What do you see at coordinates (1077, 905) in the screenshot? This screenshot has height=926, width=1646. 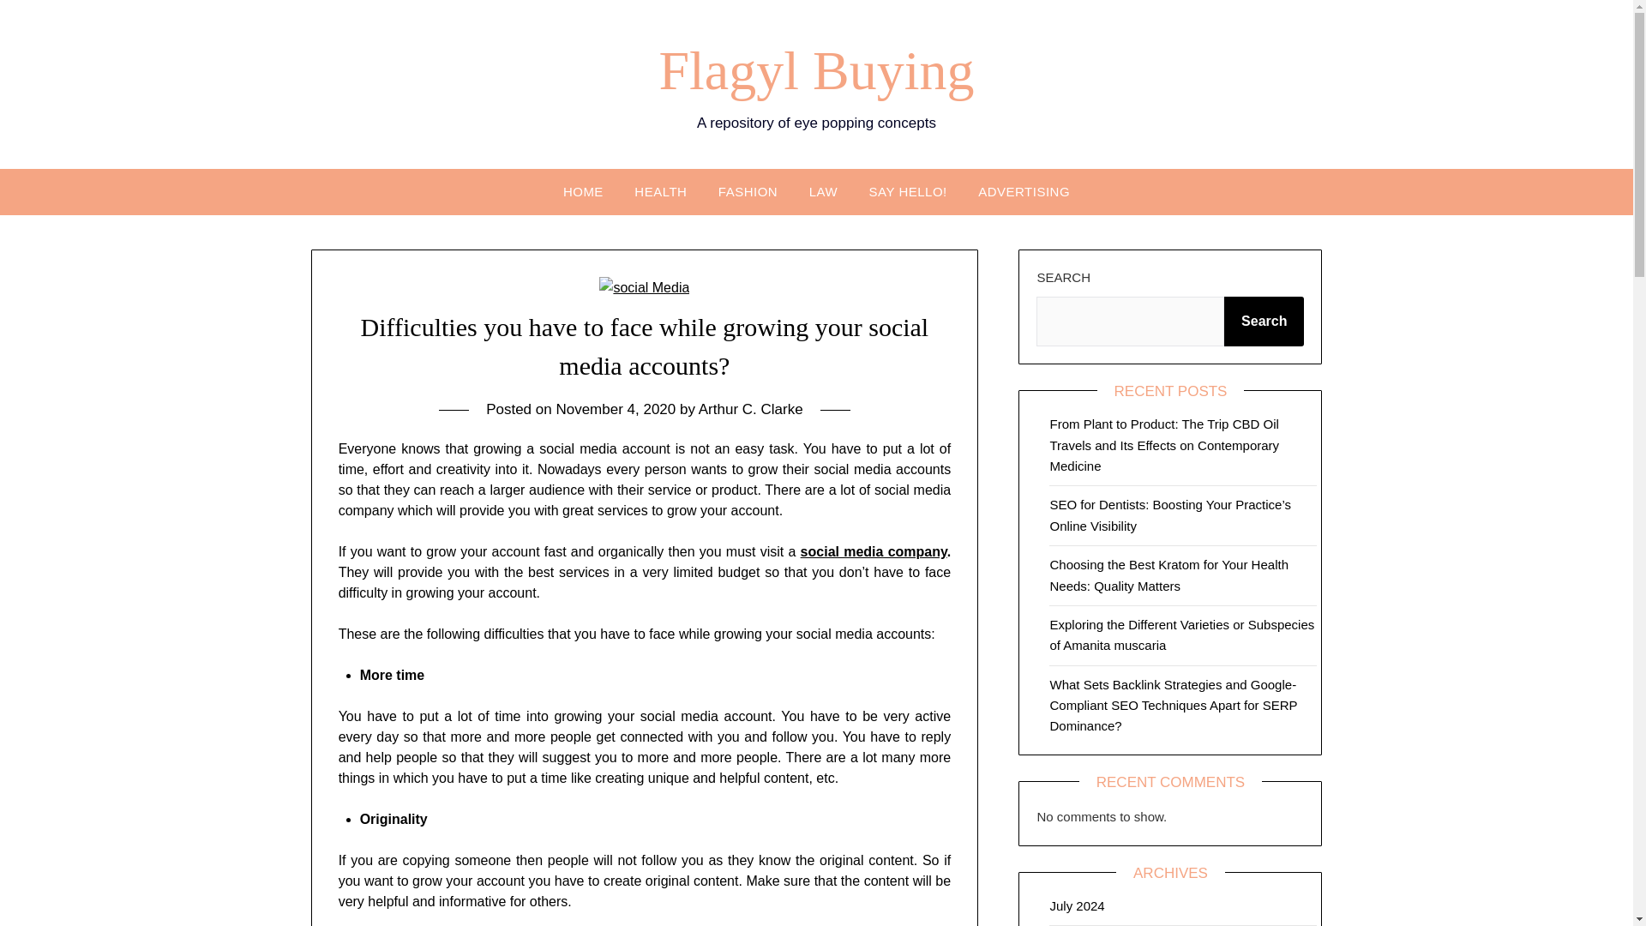 I see `July 2024` at bounding box center [1077, 905].